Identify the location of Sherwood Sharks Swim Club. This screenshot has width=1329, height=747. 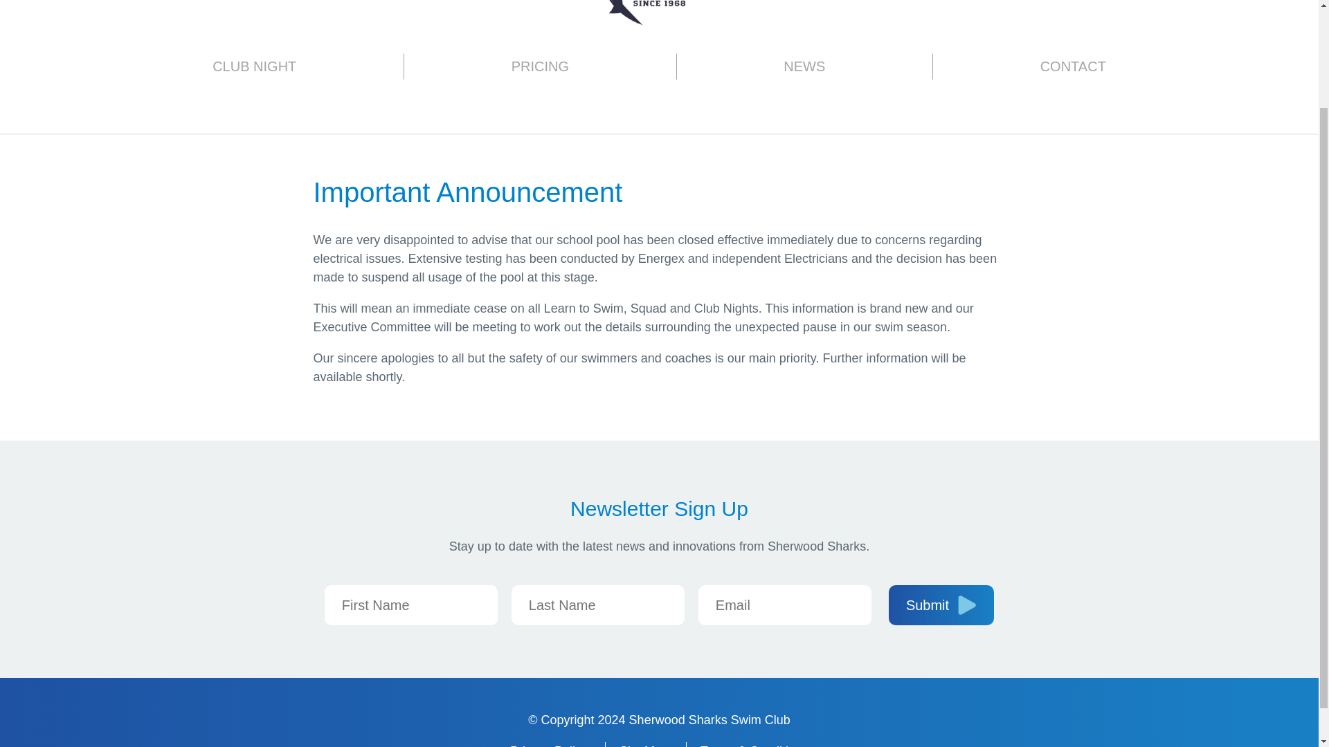
(659, 12).